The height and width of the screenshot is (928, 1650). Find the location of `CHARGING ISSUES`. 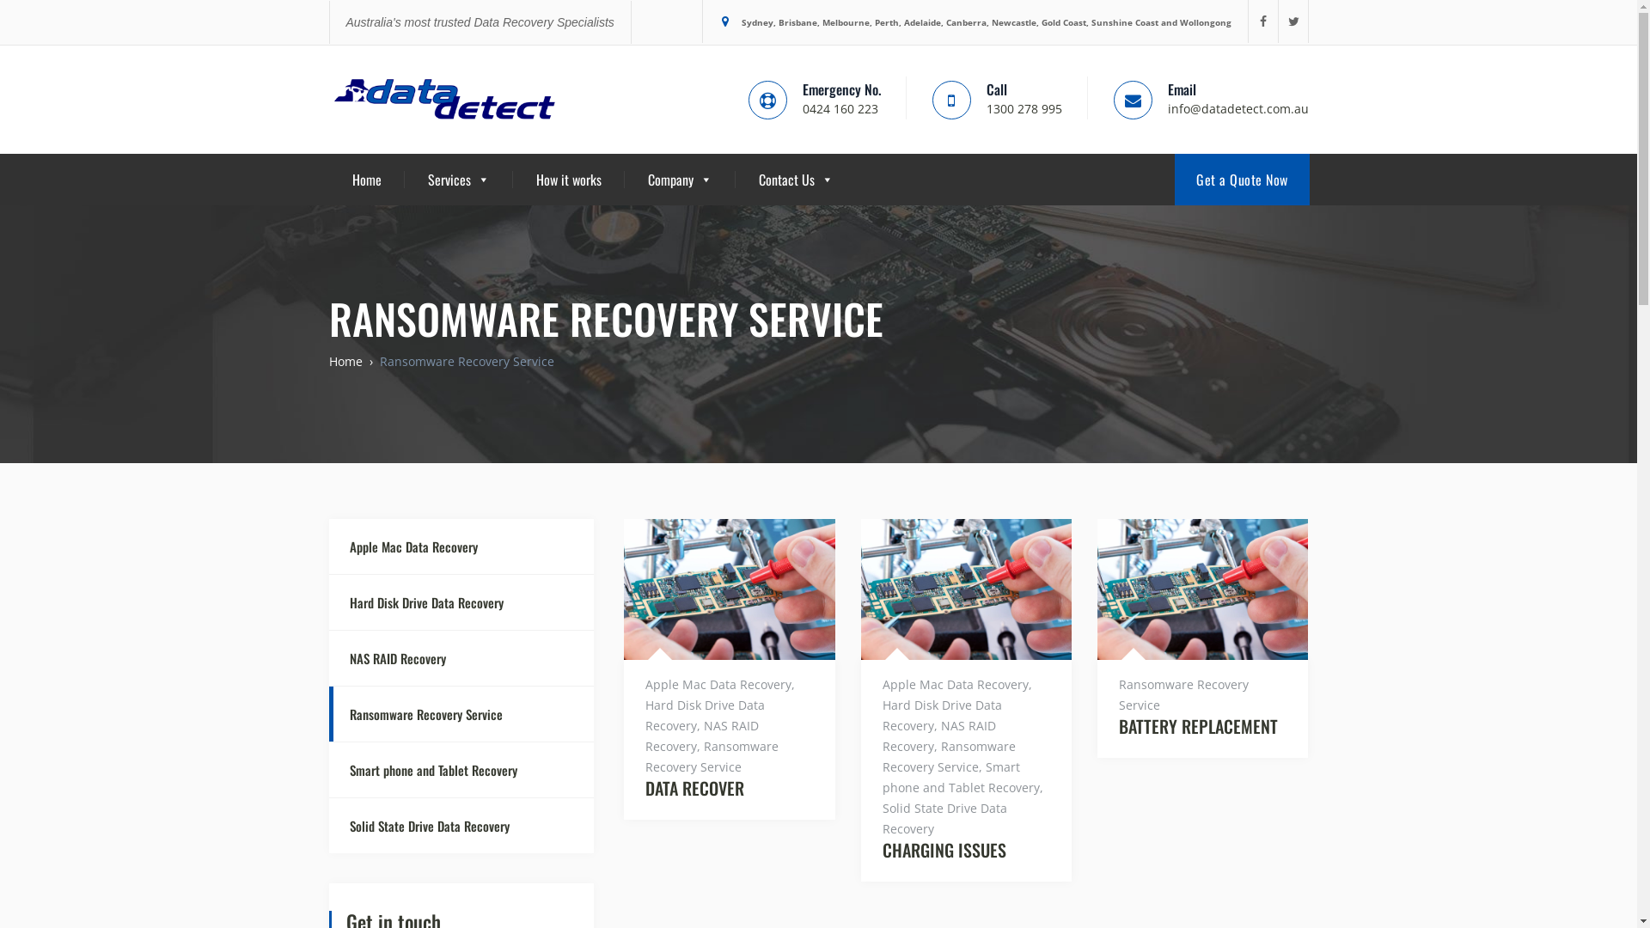

CHARGING ISSUES is located at coordinates (966, 851).